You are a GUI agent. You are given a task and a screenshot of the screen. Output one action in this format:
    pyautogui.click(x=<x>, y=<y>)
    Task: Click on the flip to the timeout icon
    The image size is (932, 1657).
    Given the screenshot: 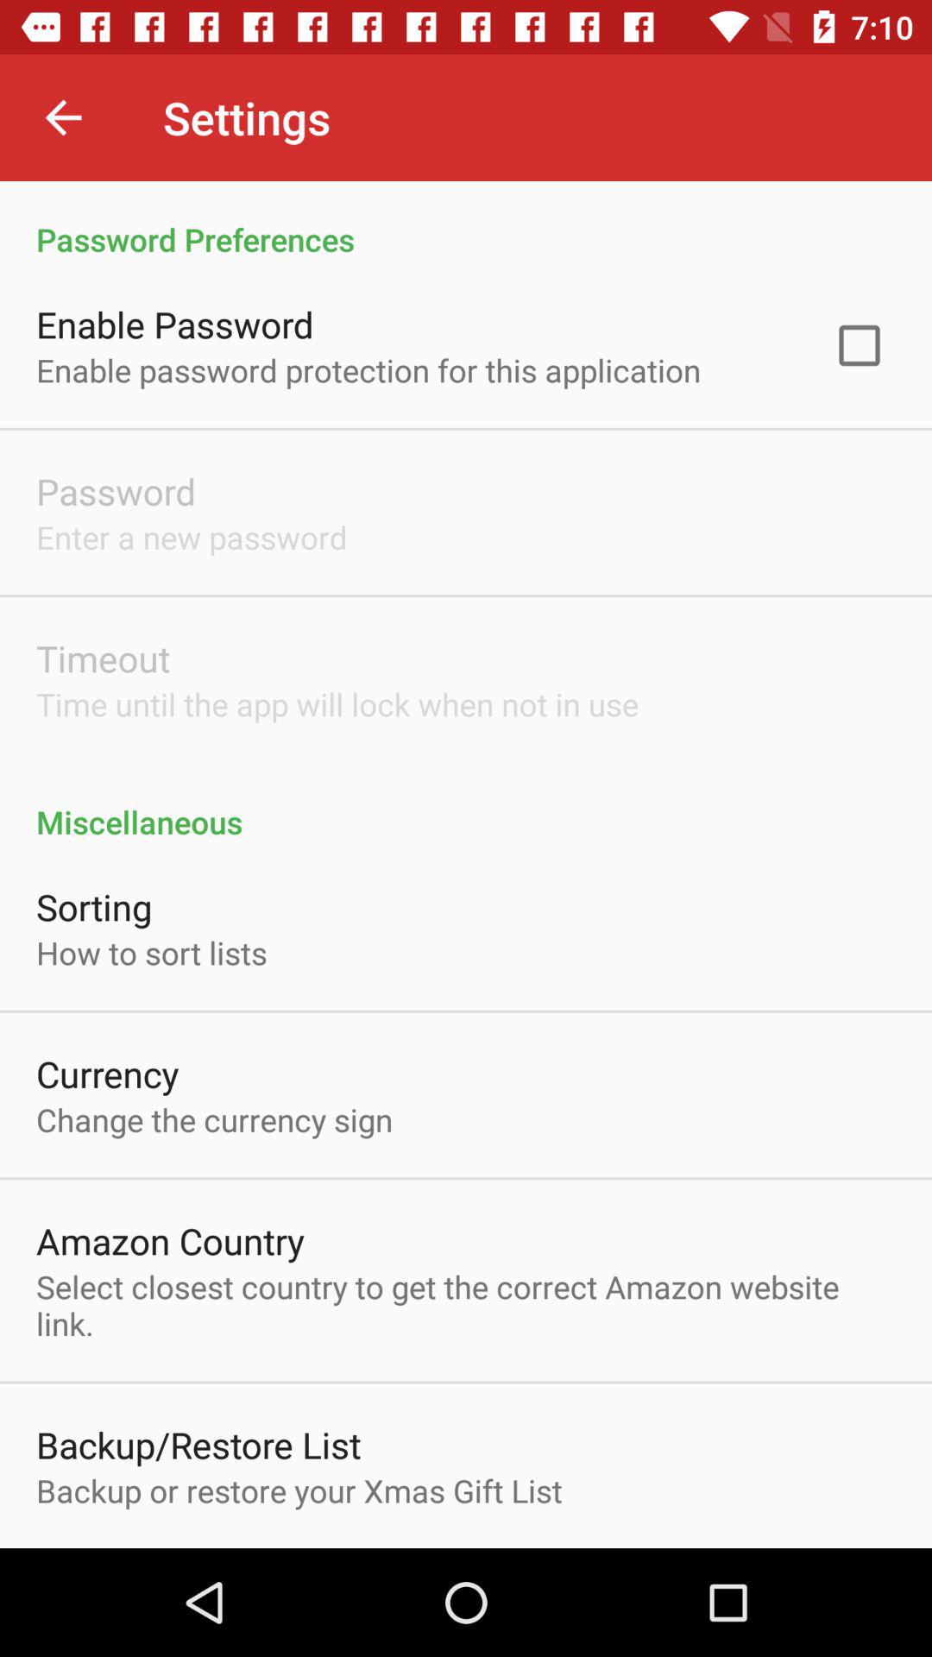 What is the action you would take?
    pyautogui.click(x=104, y=658)
    